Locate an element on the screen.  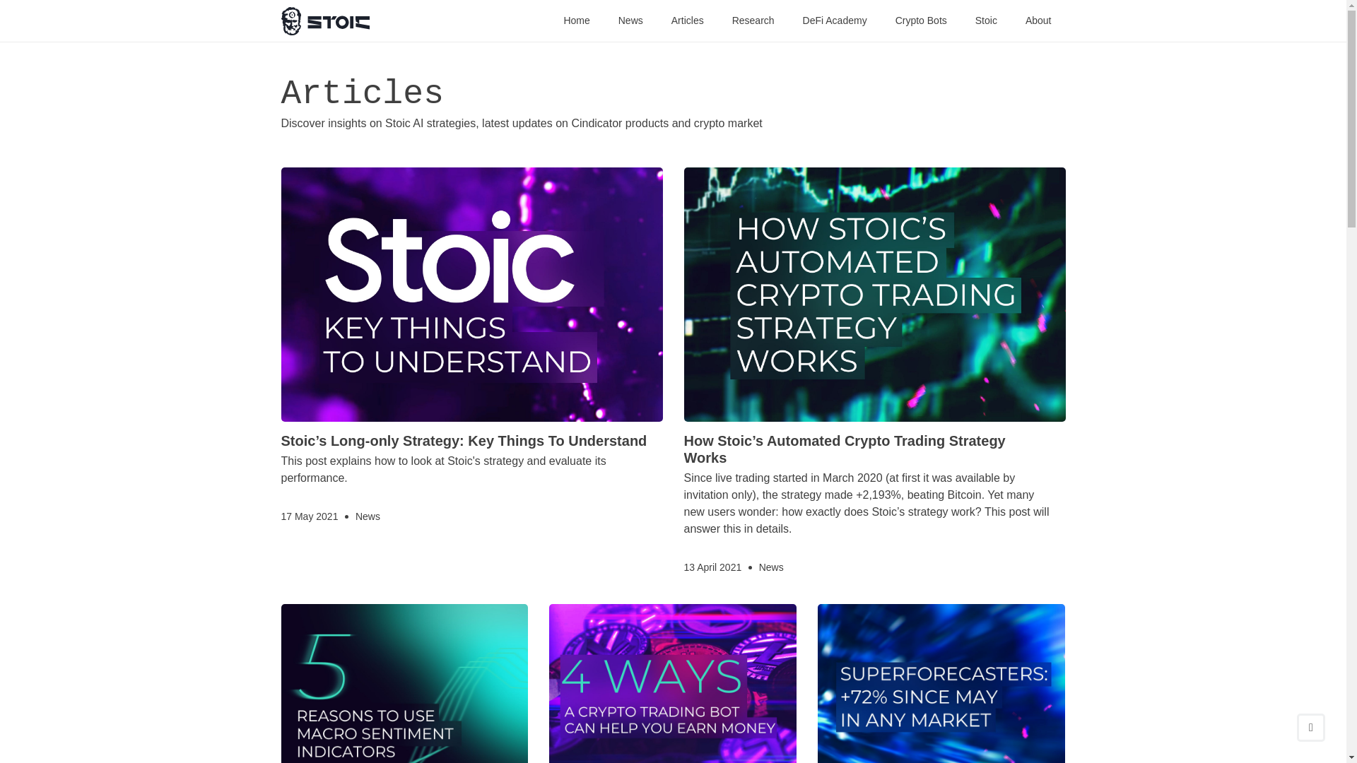
Articles is located at coordinates (688, 20).